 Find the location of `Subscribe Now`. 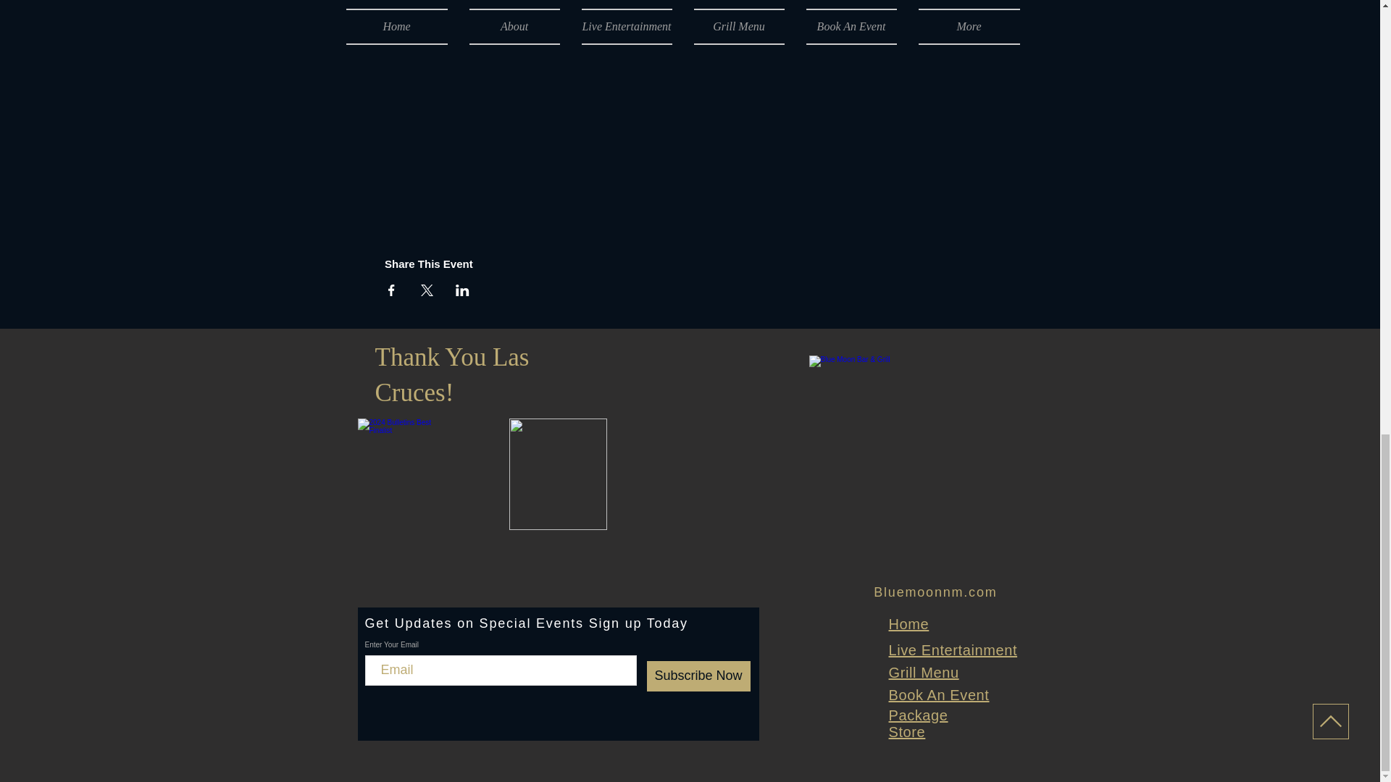

Subscribe Now is located at coordinates (698, 676).